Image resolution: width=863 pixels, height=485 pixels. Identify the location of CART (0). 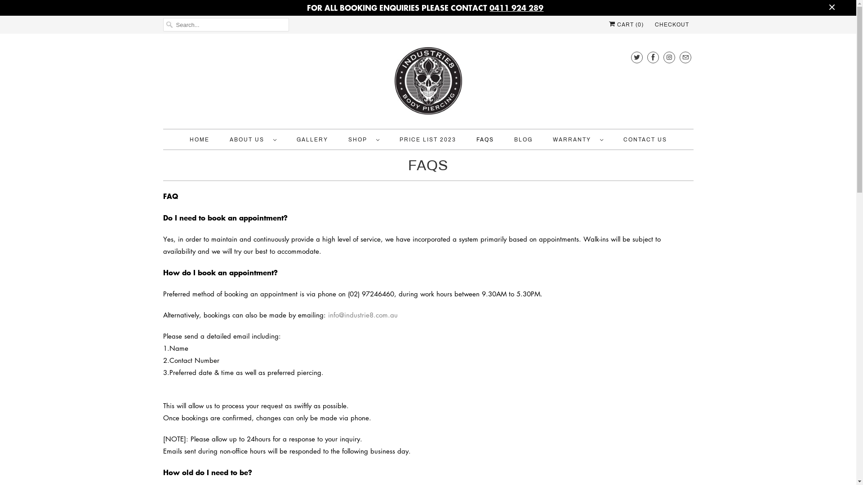
(626, 25).